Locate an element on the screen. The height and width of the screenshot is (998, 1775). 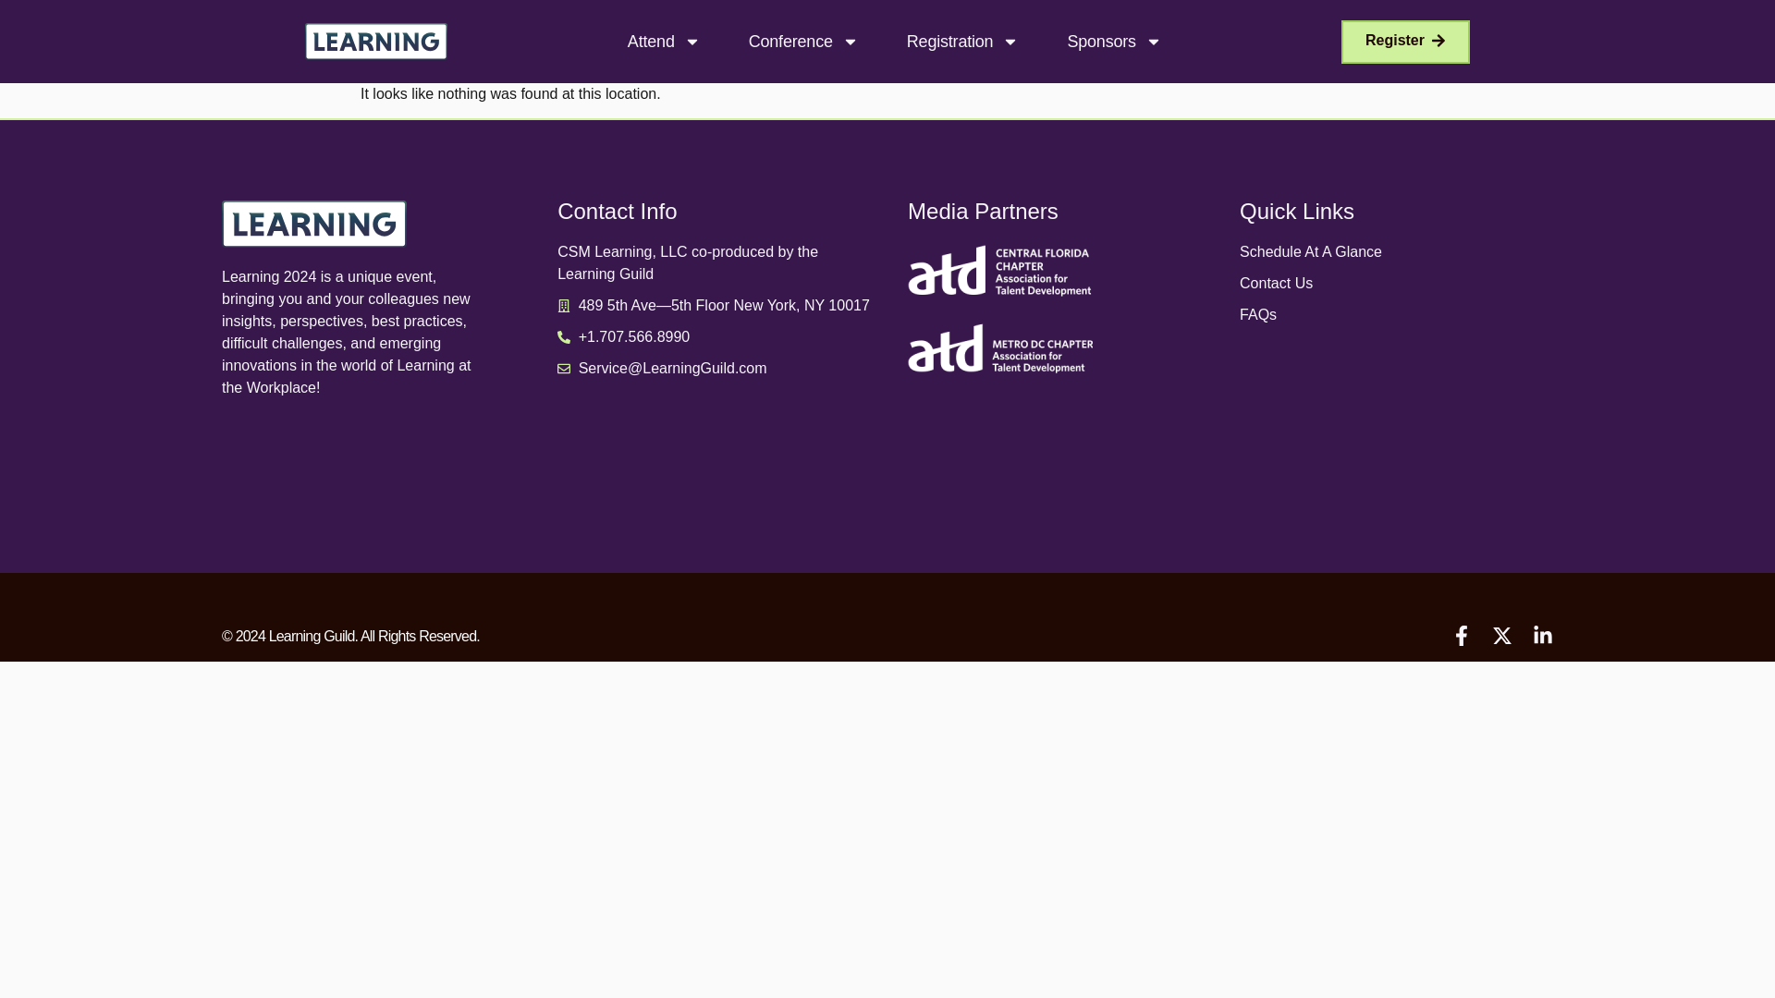
Conference is located at coordinates (804, 41).